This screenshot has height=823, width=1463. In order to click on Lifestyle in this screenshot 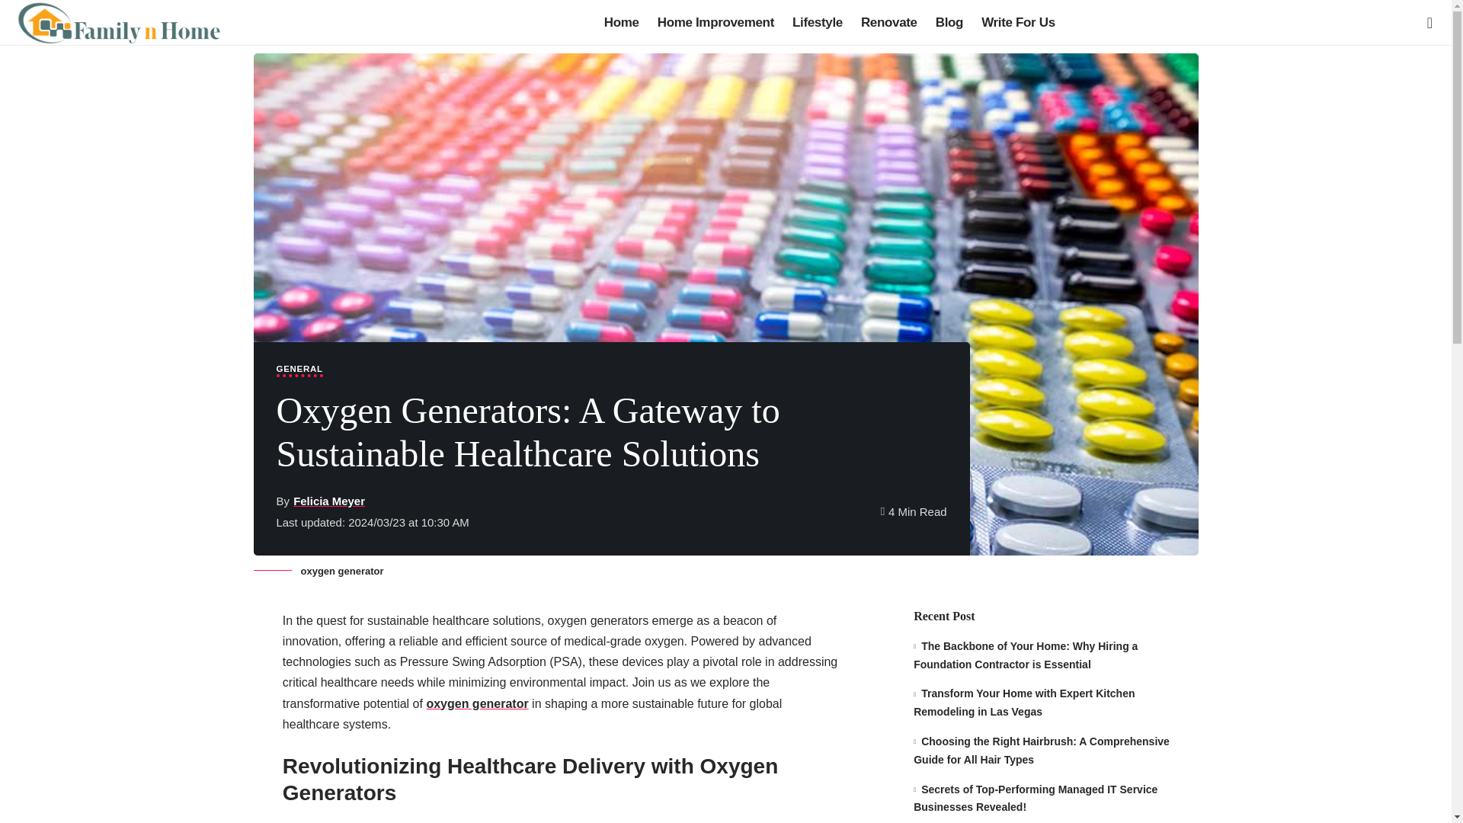, I will do `click(817, 23)`.